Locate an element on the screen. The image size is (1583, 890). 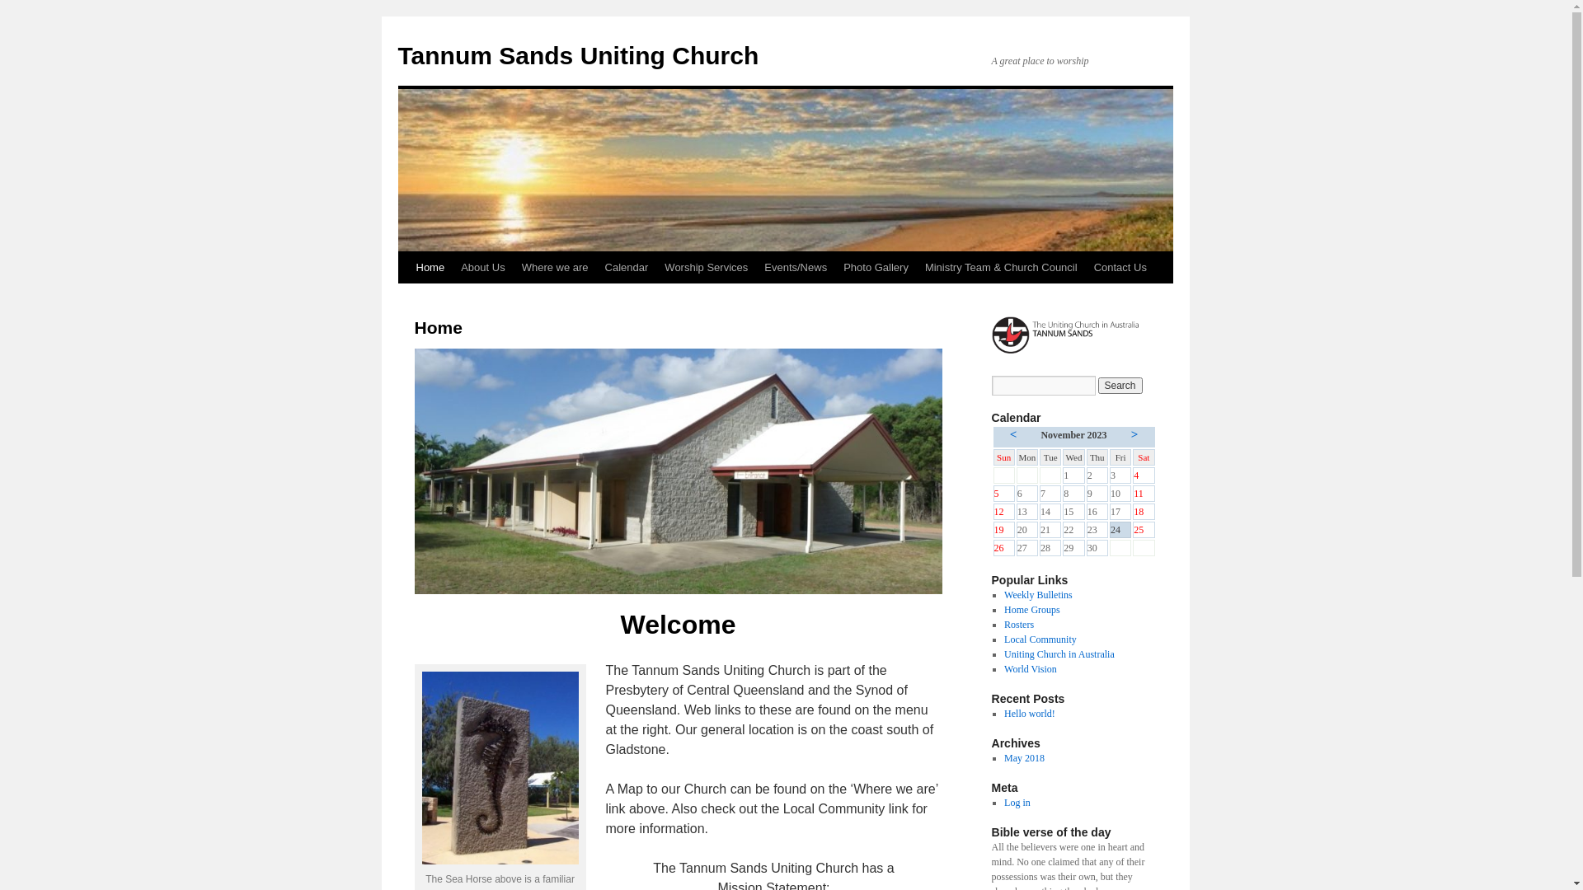
Log in is located at coordinates (1017, 803).